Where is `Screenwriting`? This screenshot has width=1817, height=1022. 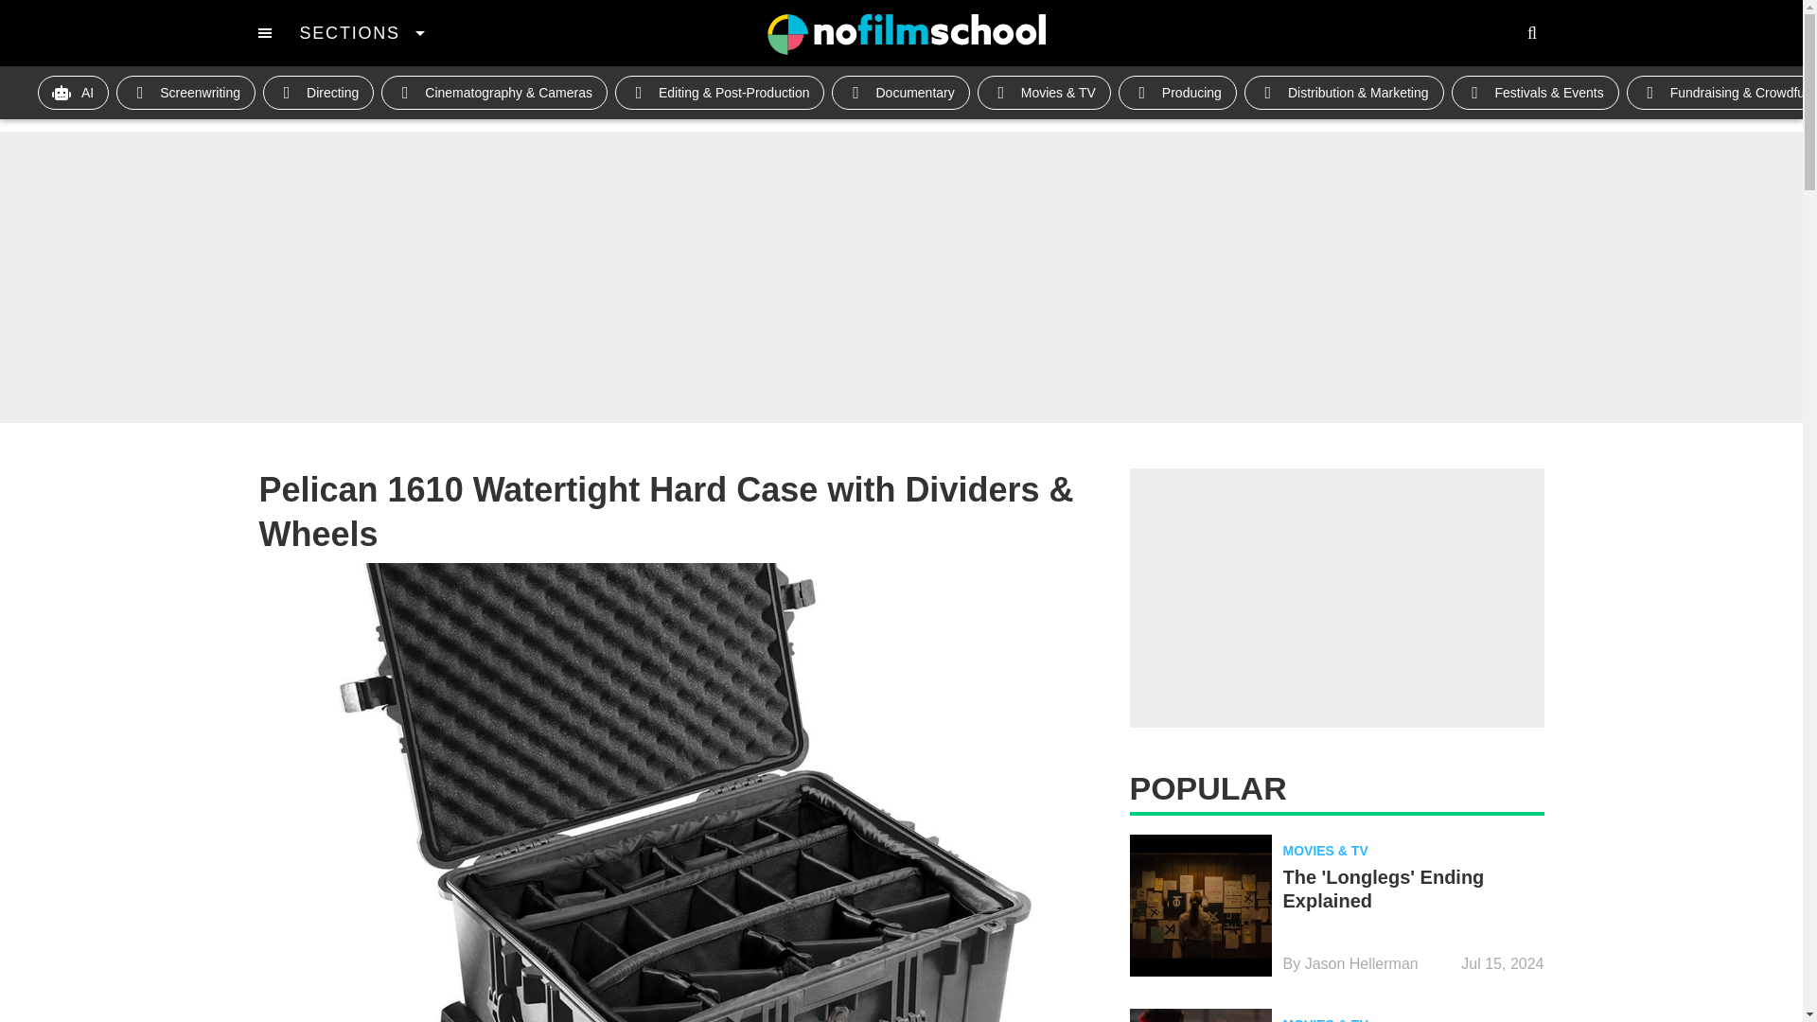
Screenwriting is located at coordinates (185, 92).